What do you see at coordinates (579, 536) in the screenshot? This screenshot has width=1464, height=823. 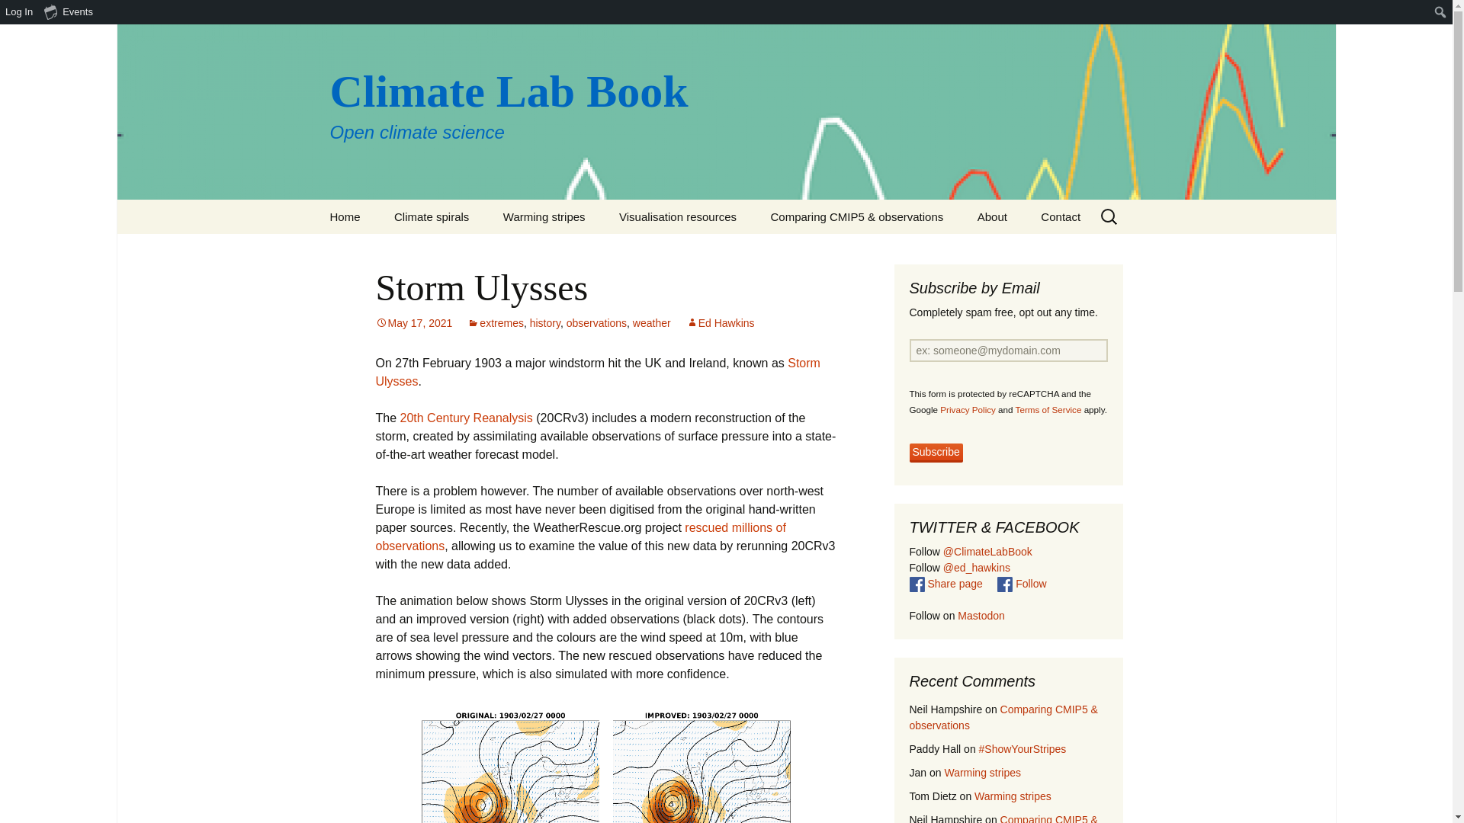 I see `rescued millions of observations` at bounding box center [579, 536].